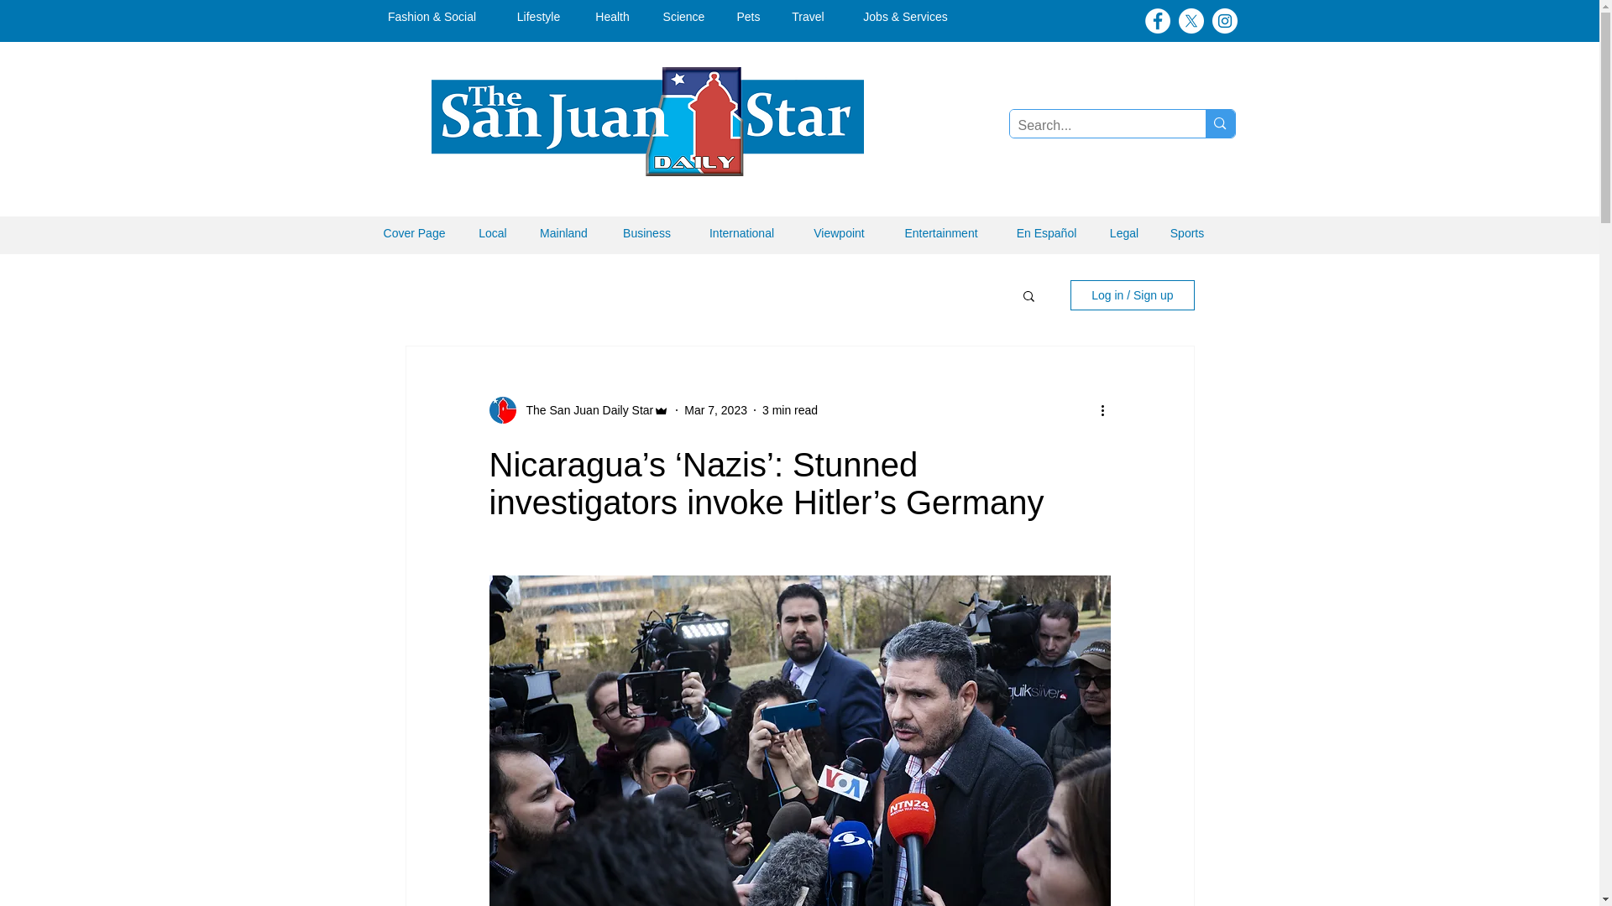 The width and height of the screenshot is (1612, 906). I want to click on The San Juan Daily Star, so click(584, 409).